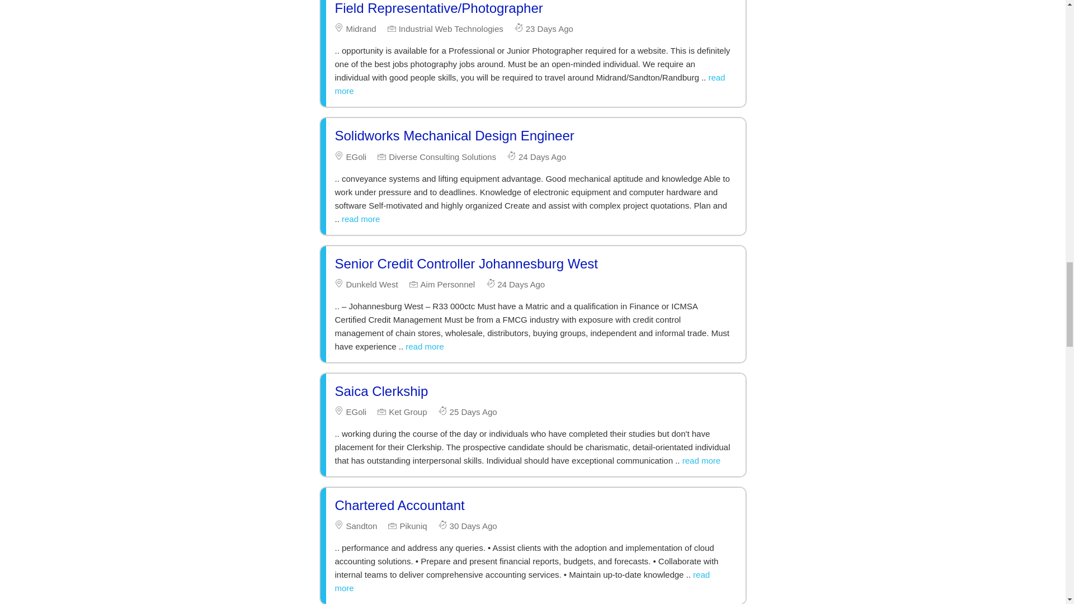 Image resolution: width=1074 pixels, height=604 pixels. I want to click on Saica Clerkship, so click(380, 390).